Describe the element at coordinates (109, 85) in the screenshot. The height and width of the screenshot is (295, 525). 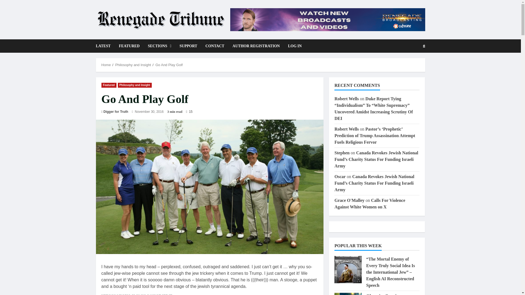
I see `Featured` at that location.